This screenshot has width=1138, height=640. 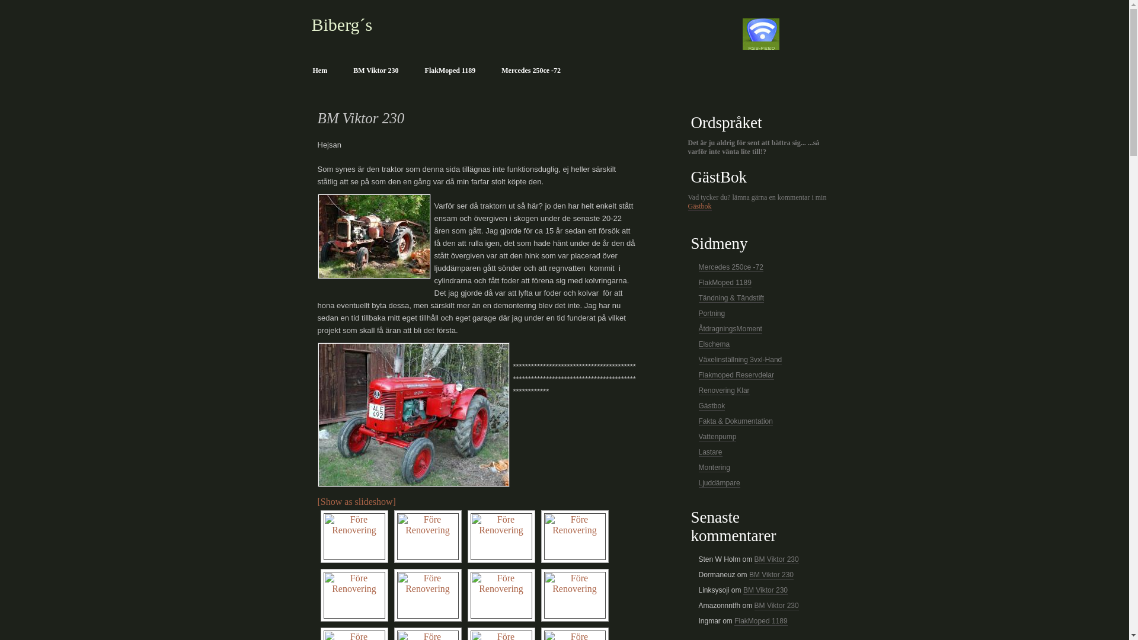 I want to click on BM Viktor 230, so click(x=766, y=590).